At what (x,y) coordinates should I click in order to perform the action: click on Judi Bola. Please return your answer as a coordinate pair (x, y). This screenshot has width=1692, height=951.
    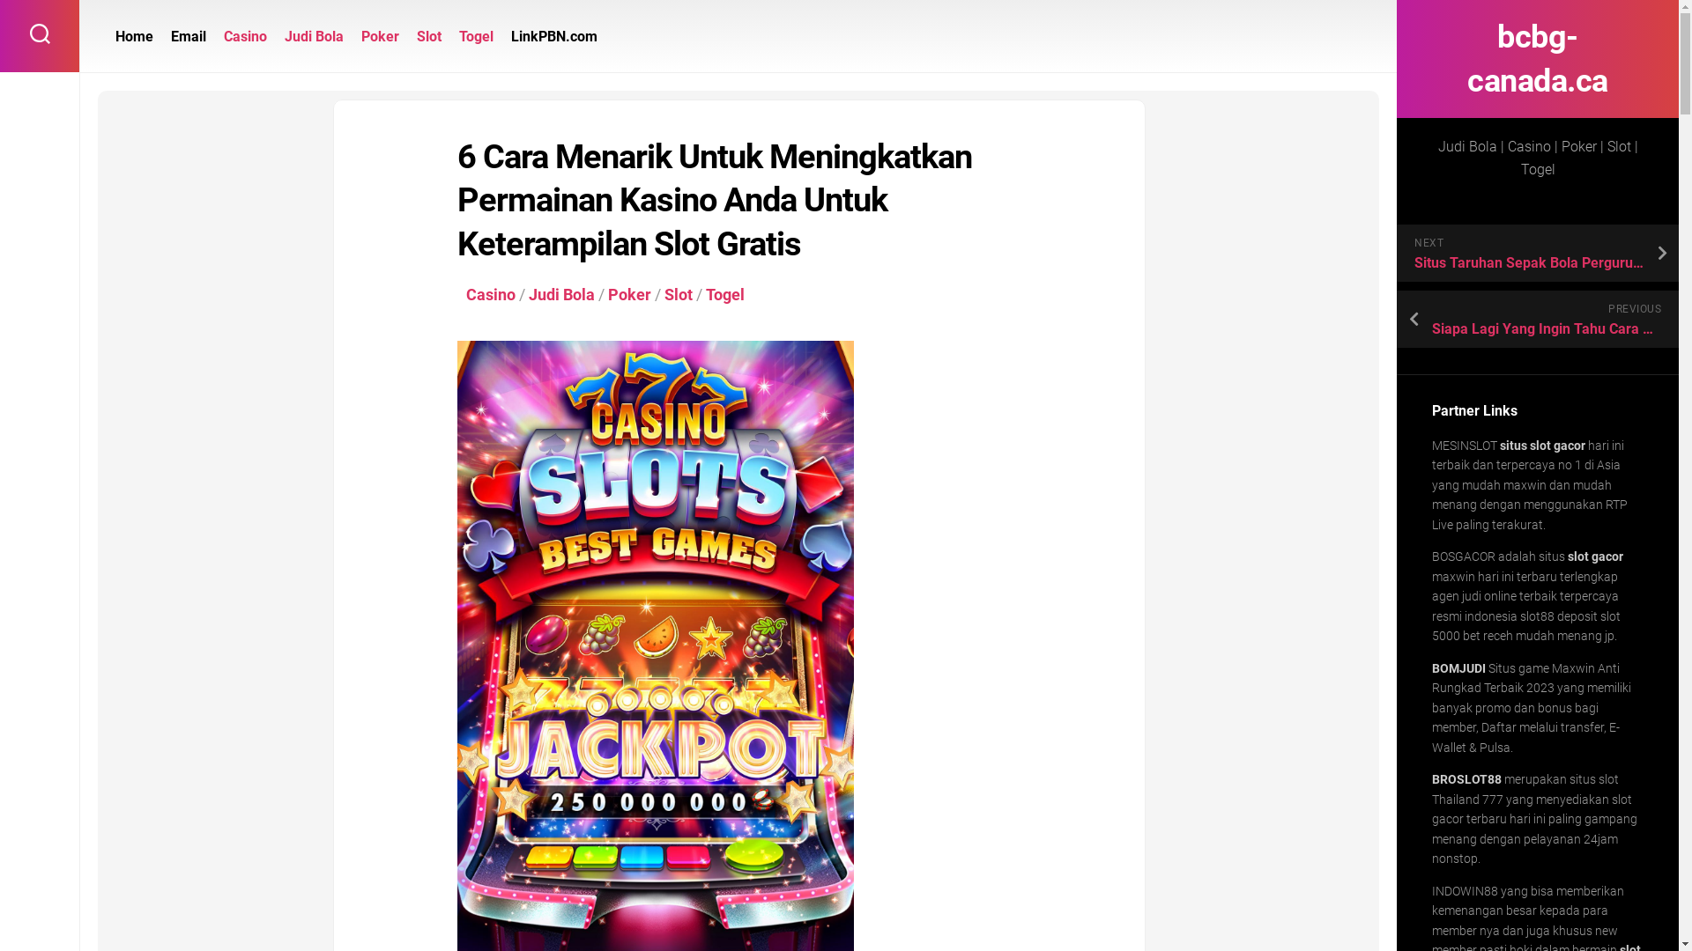
    Looking at the image, I should click on (314, 37).